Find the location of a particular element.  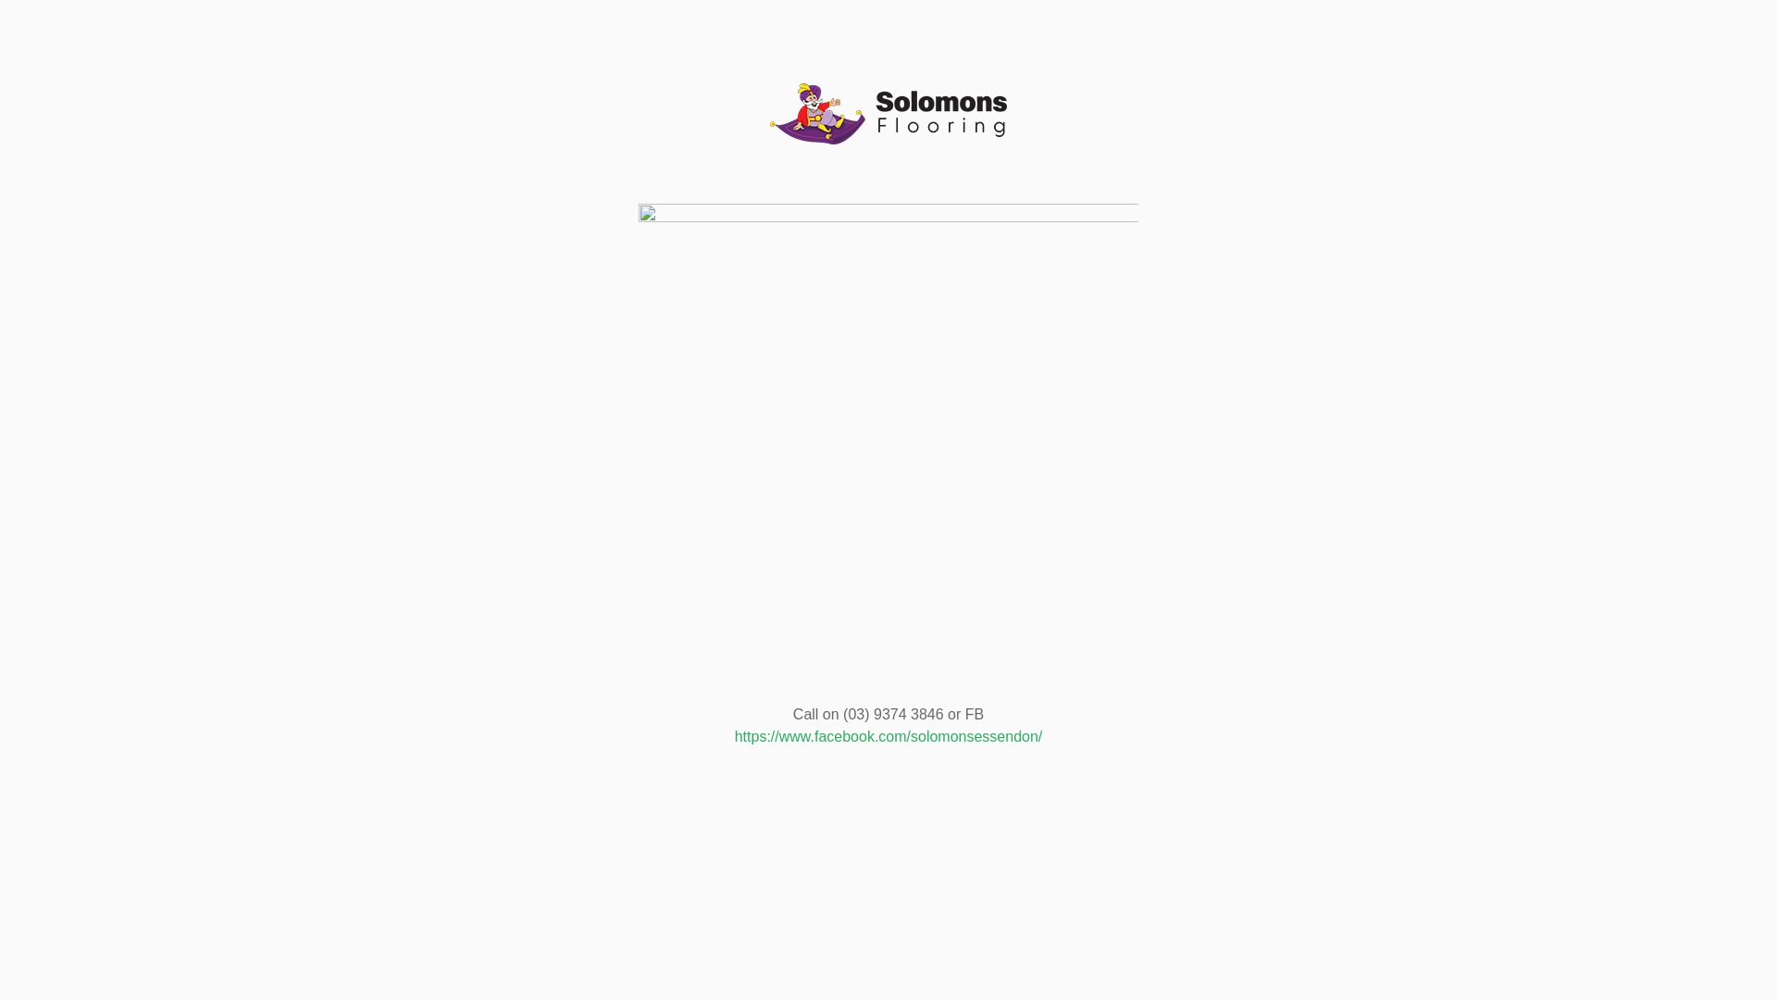

https://www.facebook.com/solomonsessendon/ is located at coordinates (888, 737).